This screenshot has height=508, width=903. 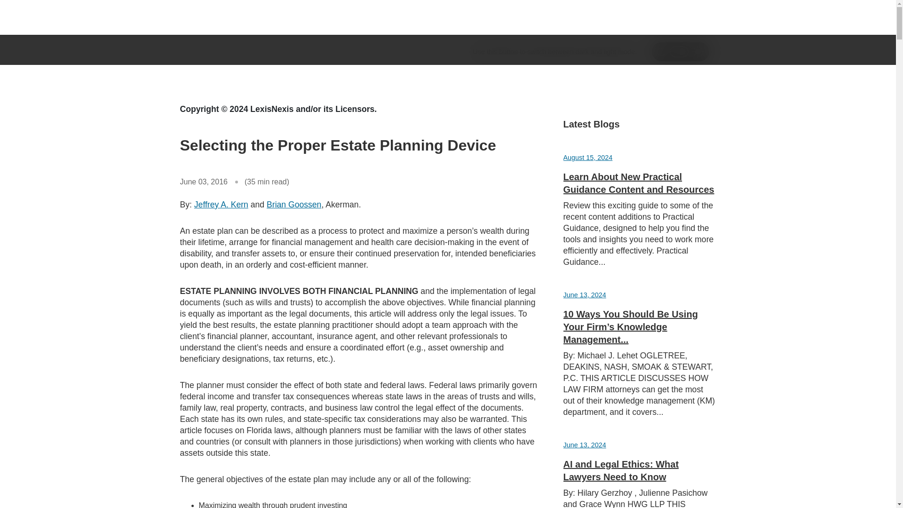 What do you see at coordinates (588, 158) in the screenshot?
I see `August 15, 2024` at bounding box center [588, 158].